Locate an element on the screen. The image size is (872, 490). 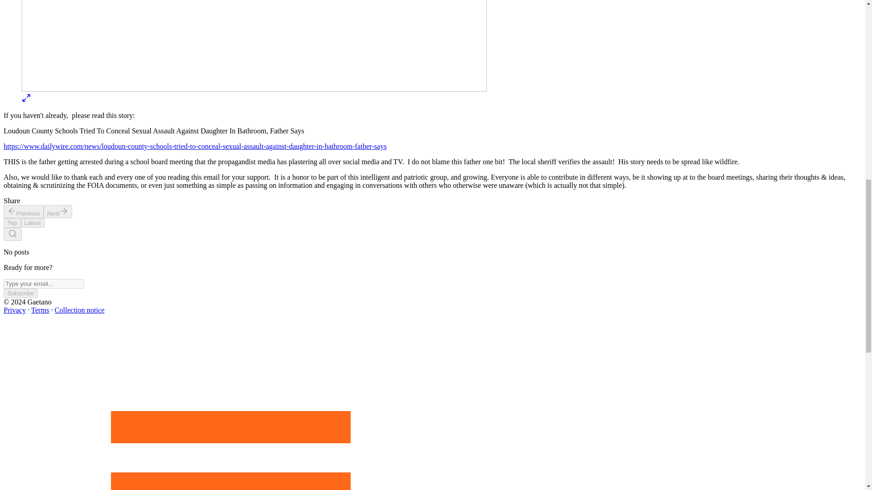
Subscribe is located at coordinates (20, 293).